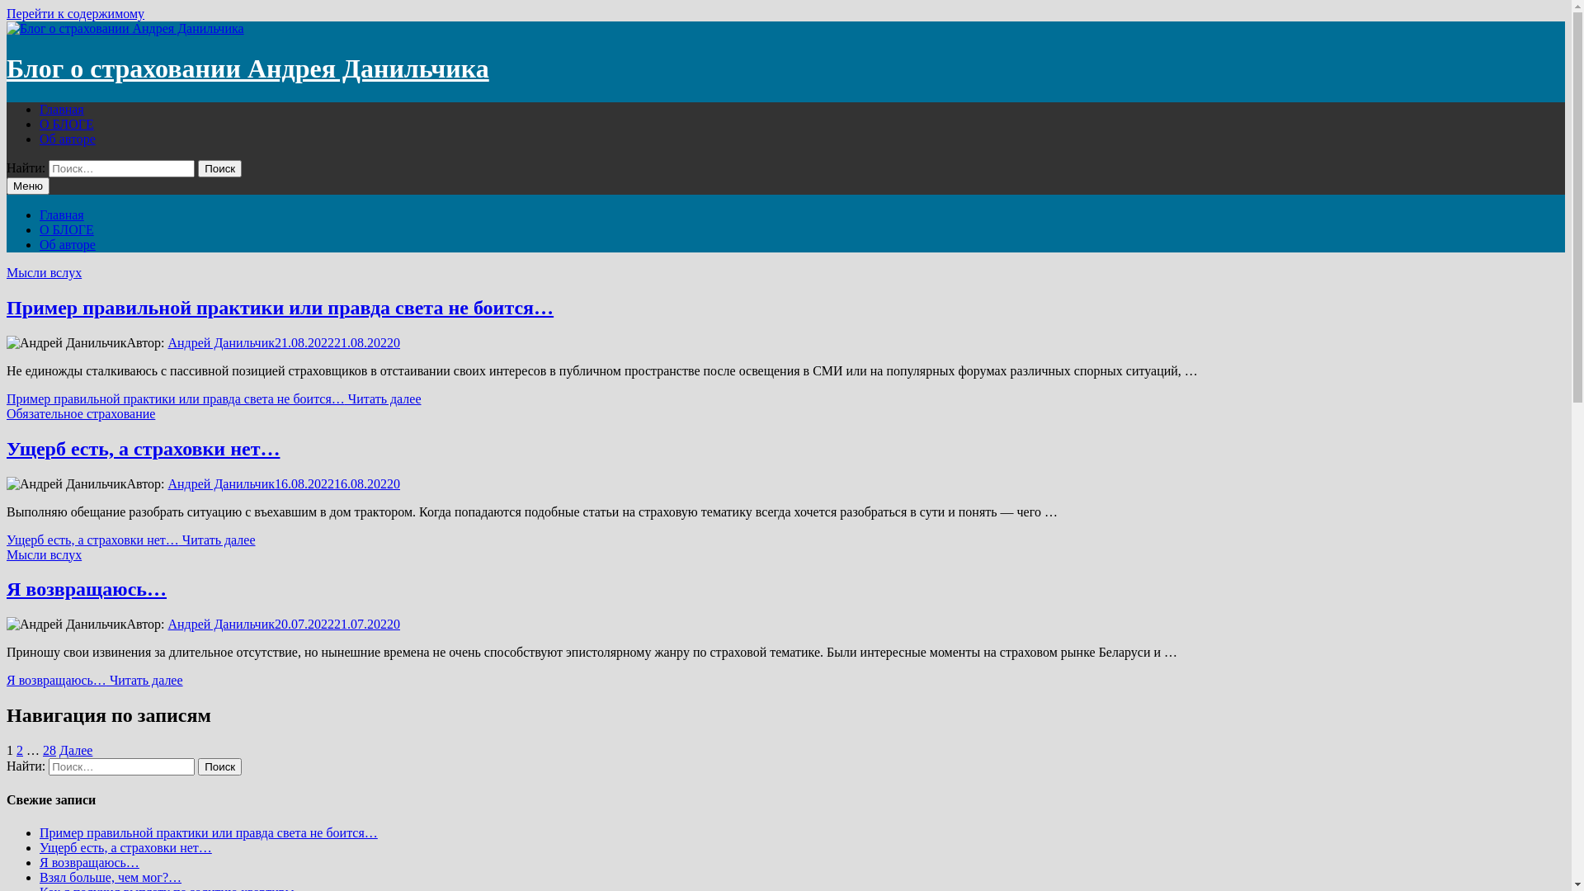  I want to click on 16.08.202216.08.2022, so click(334, 483).